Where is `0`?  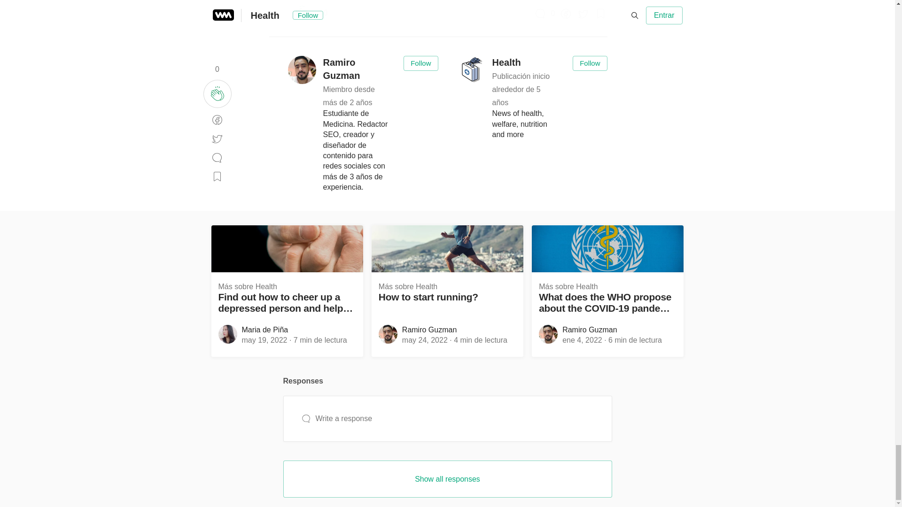
0 is located at coordinates (325, 13).